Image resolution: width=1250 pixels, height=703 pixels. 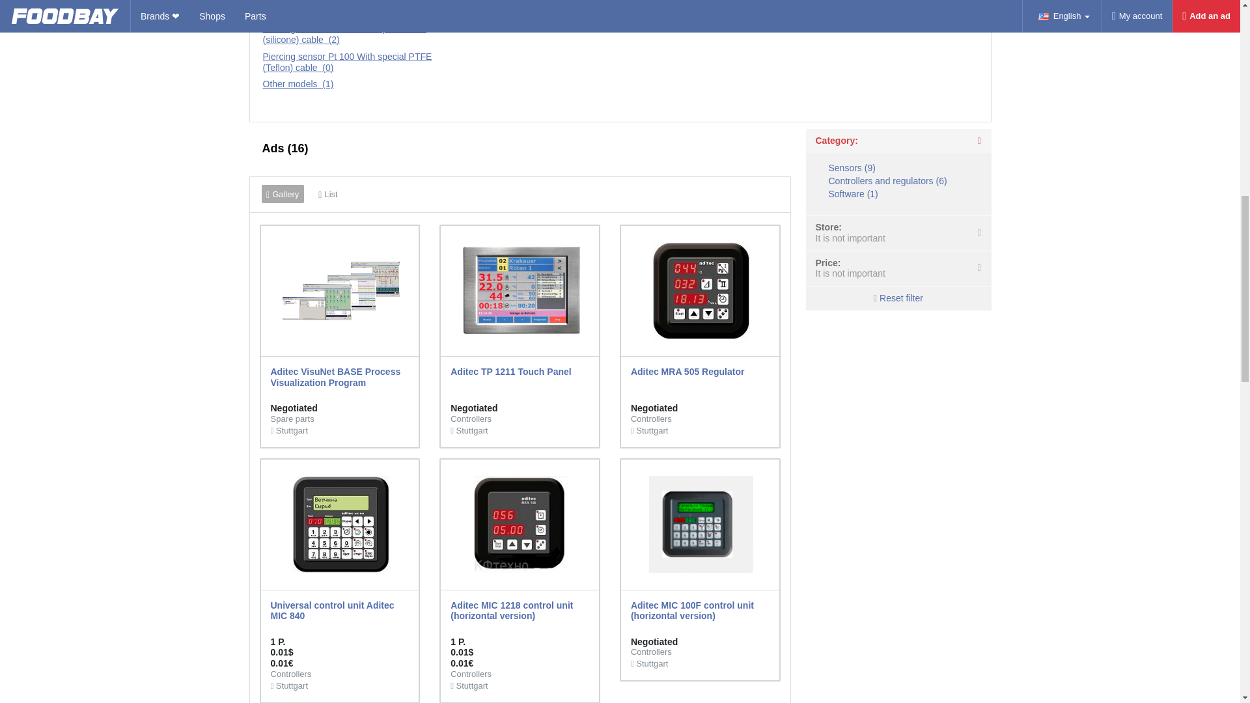 I want to click on Aditec MRA 505 Regulator, so click(x=701, y=291).